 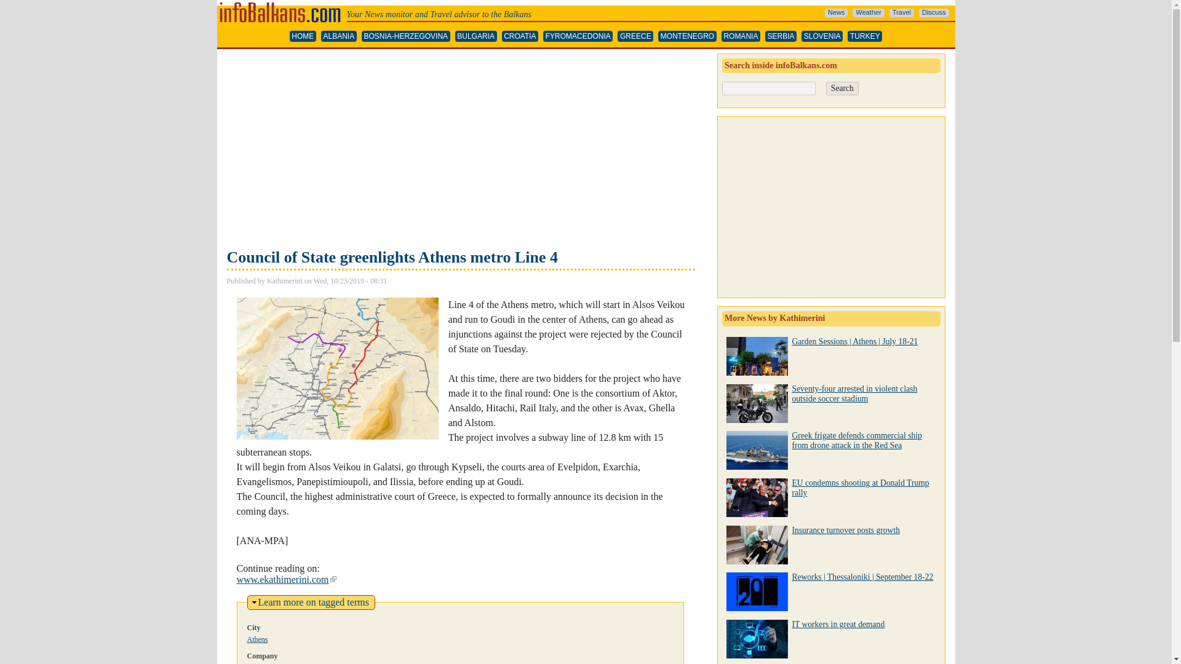 I want to click on Search, so click(x=841, y=89).